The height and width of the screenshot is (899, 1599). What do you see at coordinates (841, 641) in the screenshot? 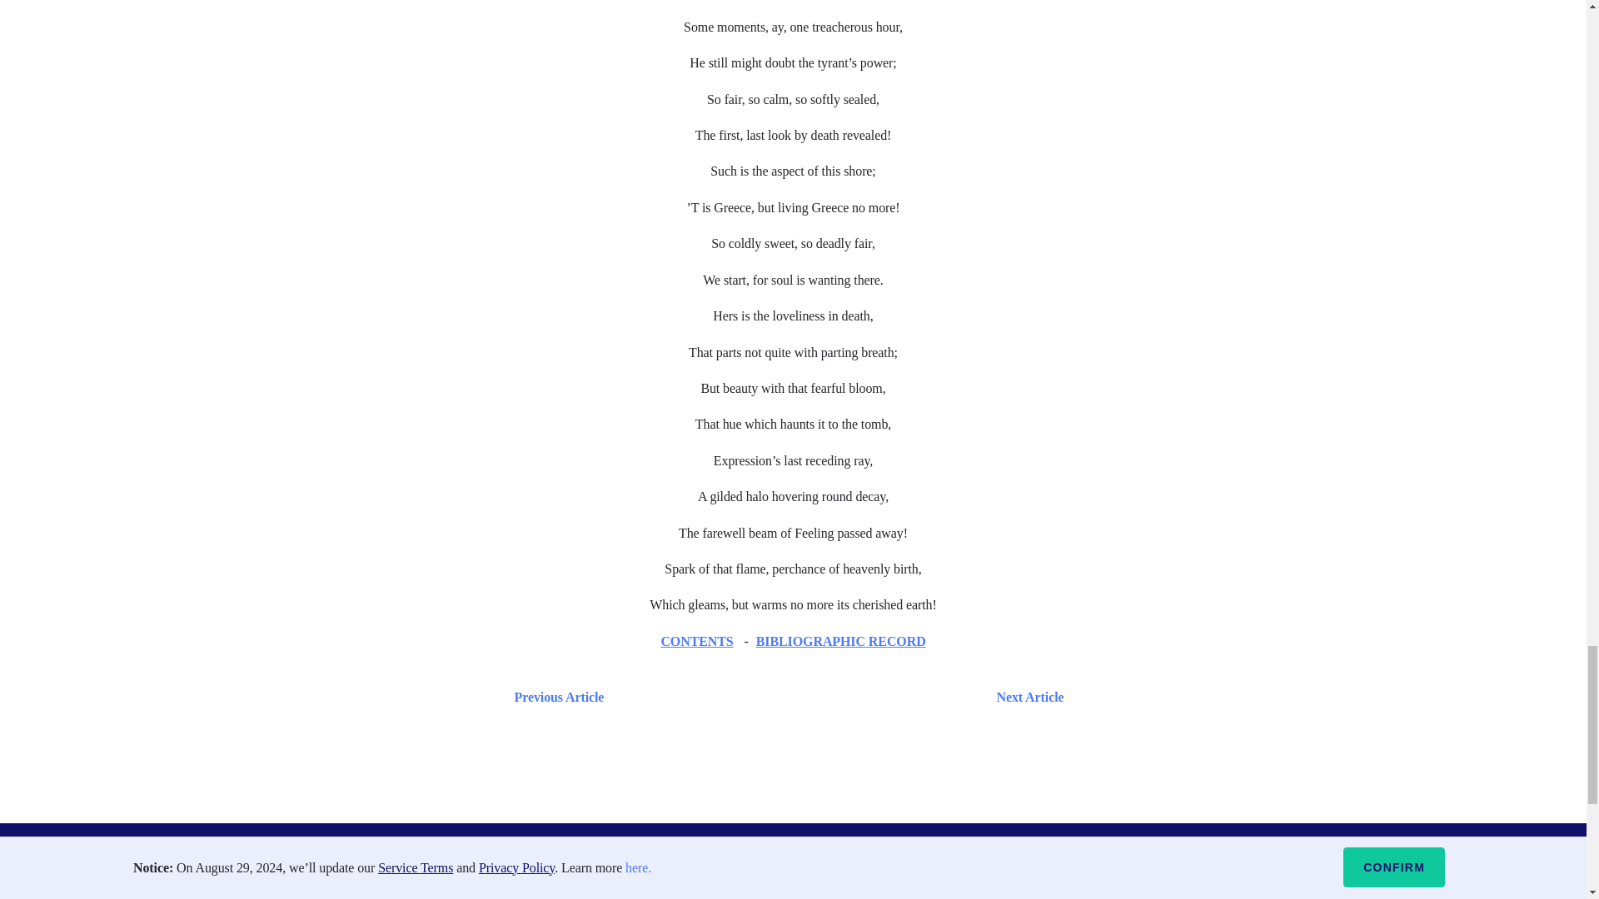
I see `BIBLIOGRAPHIC RECORD` at bounding box center [841, 641].